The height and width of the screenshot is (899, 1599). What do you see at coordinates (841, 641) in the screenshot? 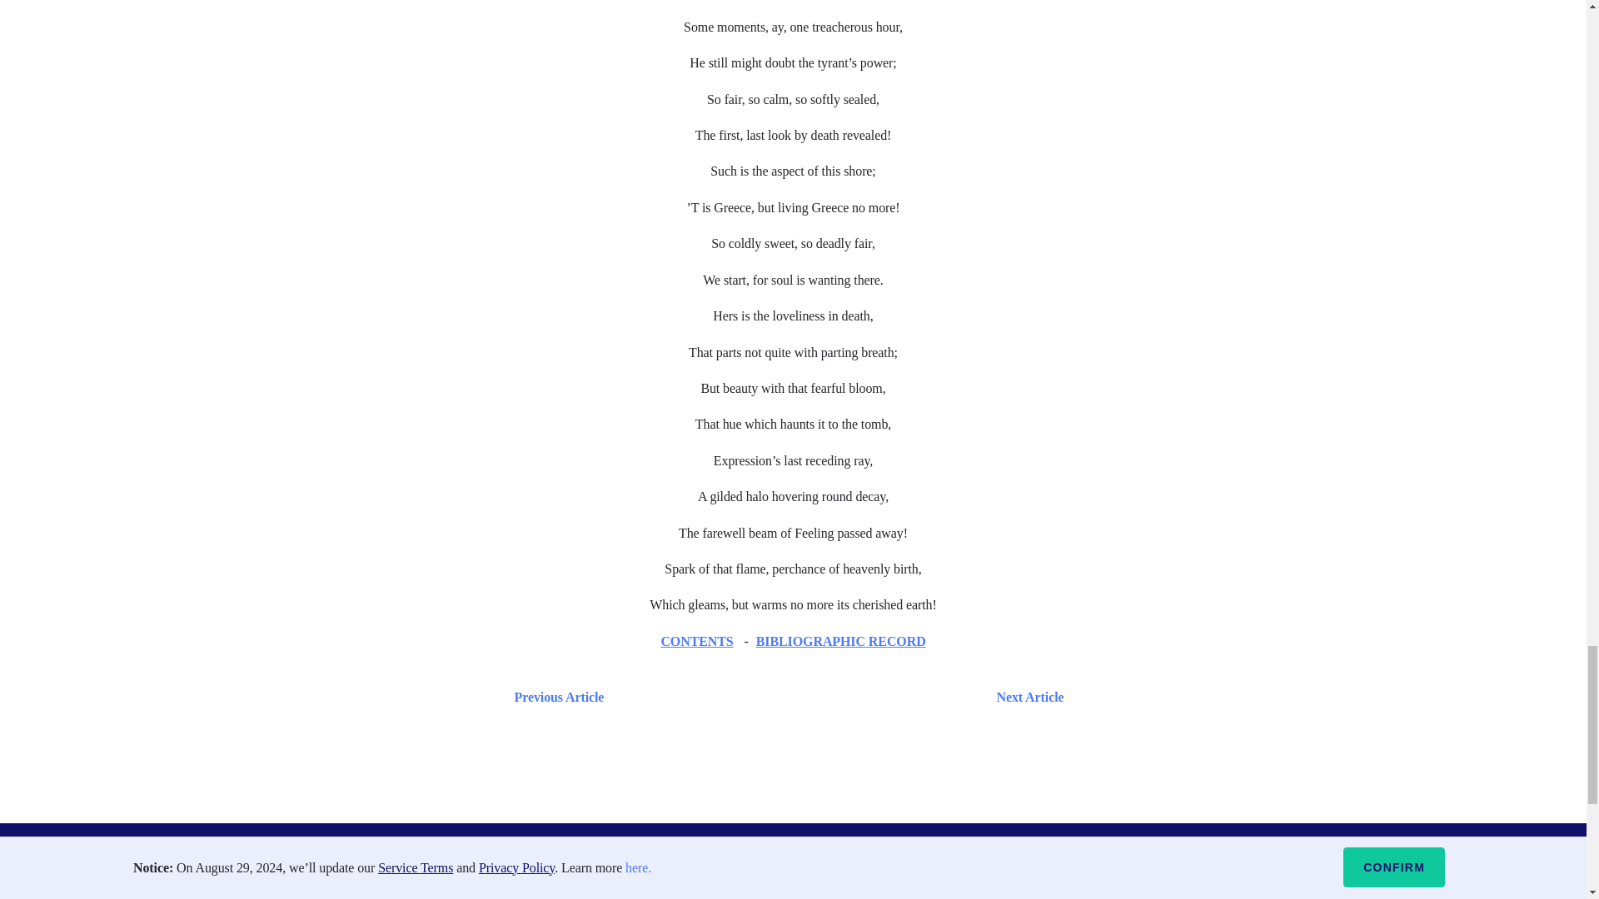
I see `BIBLIOGRAPHIC RECORD` at bounding box center [841, 641].